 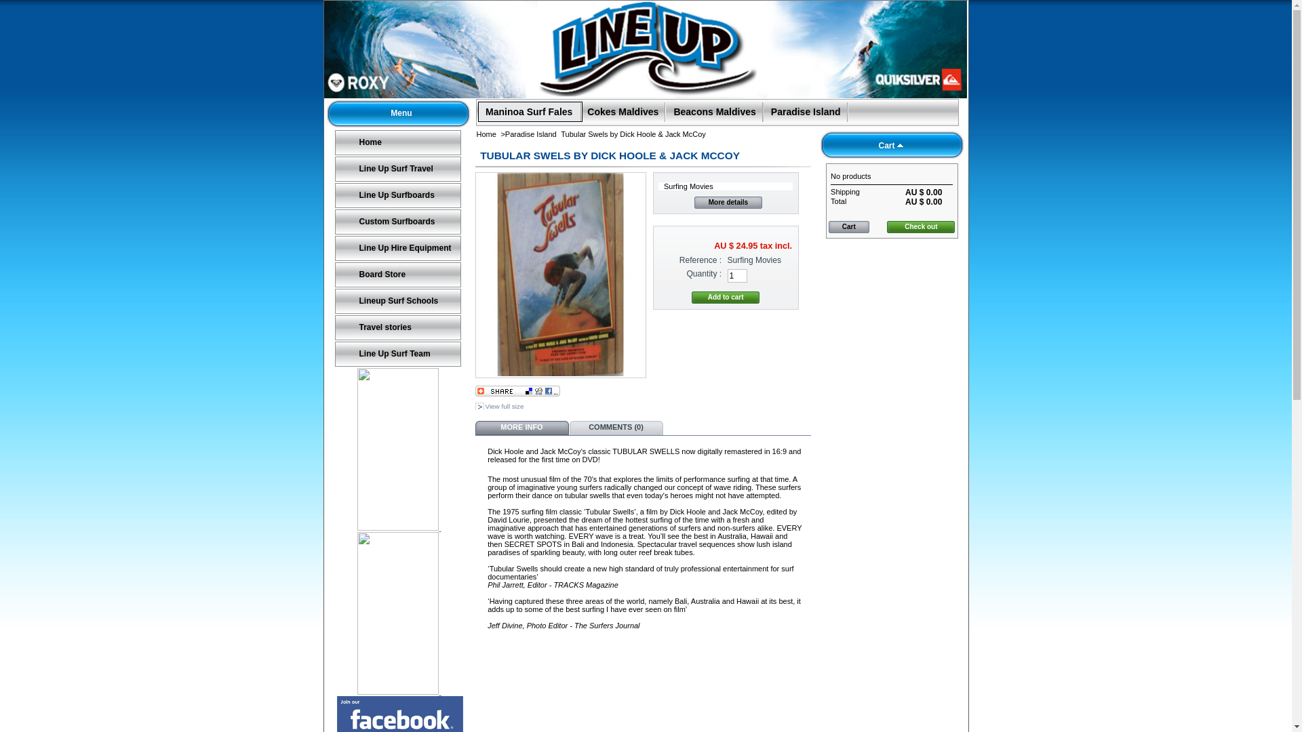 What do you see at coordinates (849, 227) in the screenshot?
I see `Cart` at bounding box center [849, 227].